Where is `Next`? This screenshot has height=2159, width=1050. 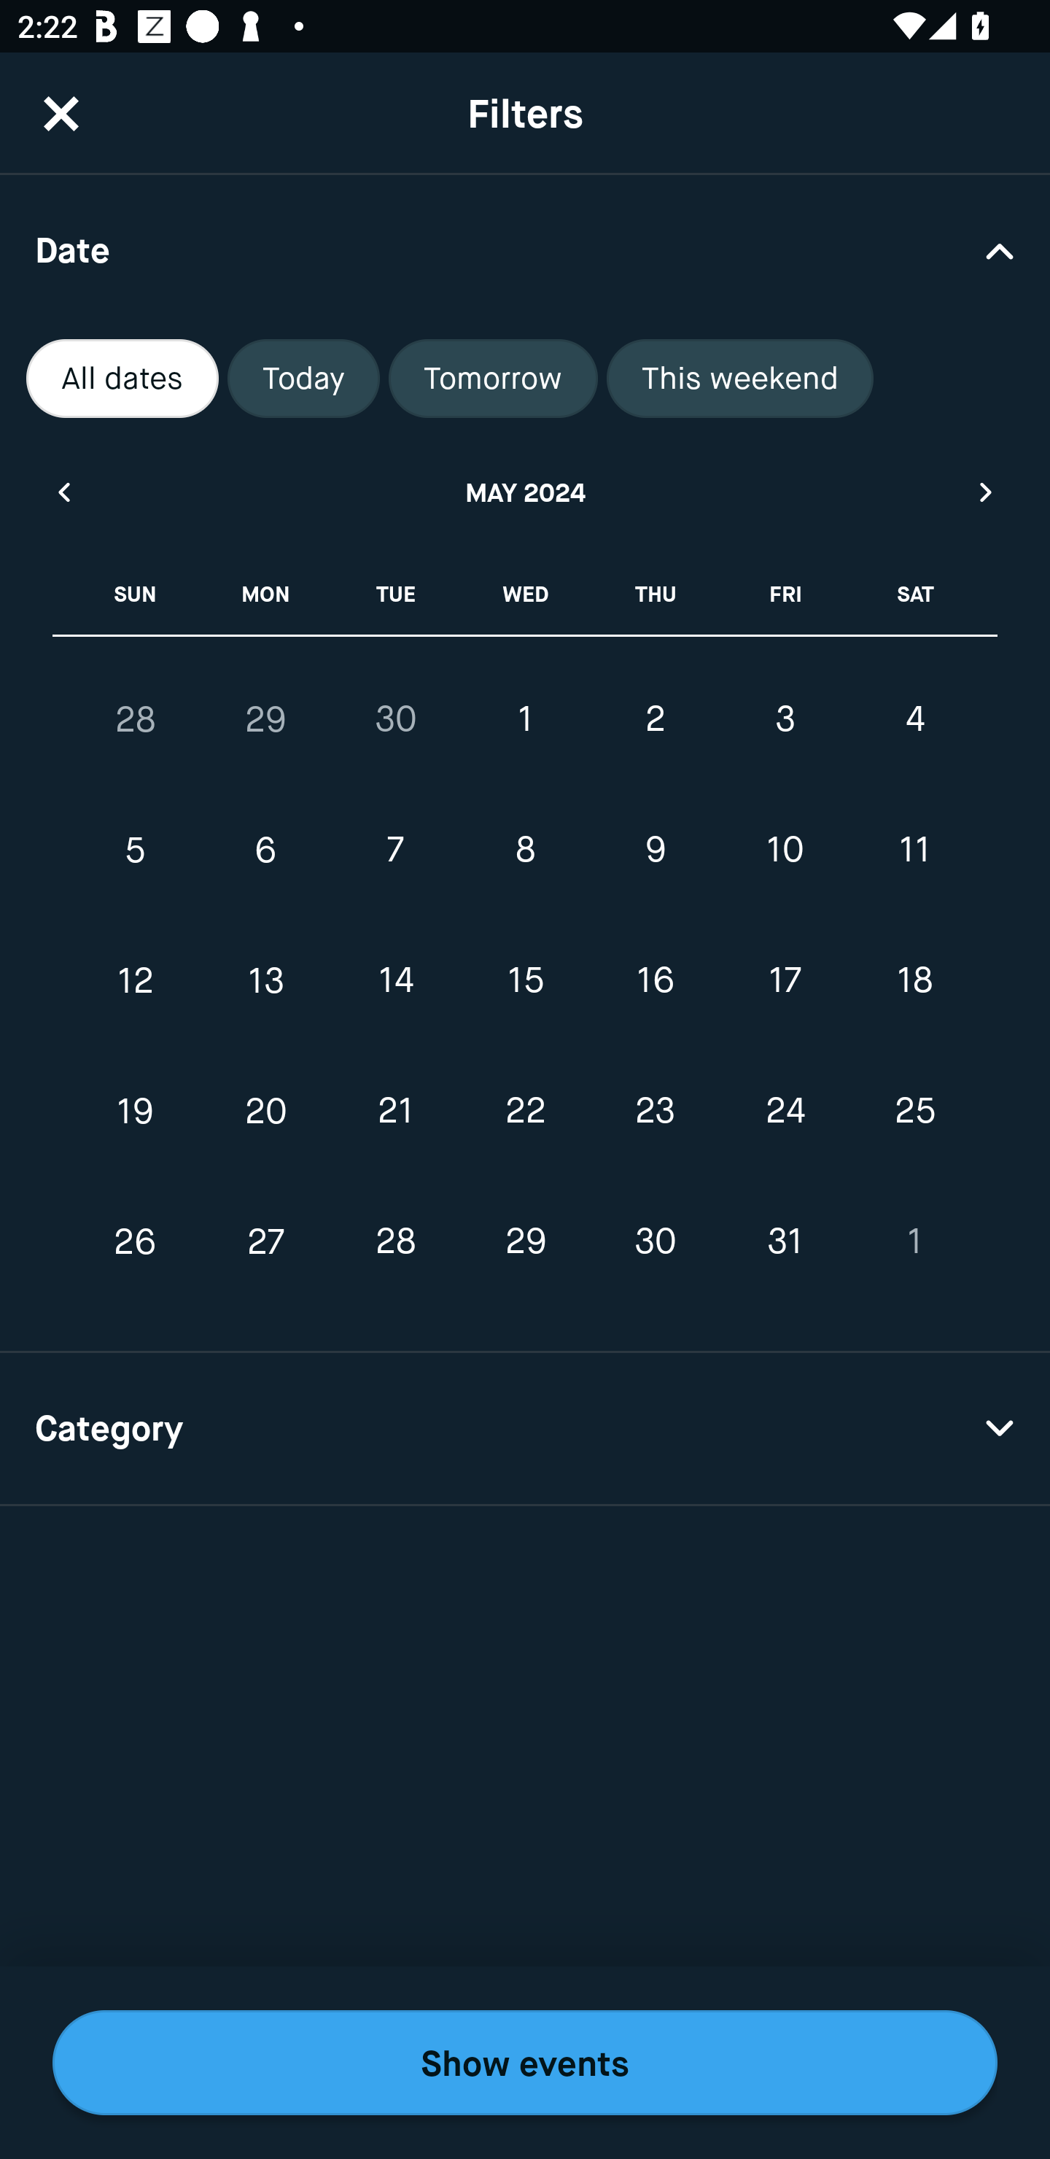 Next is located at coordinates (987, 492).